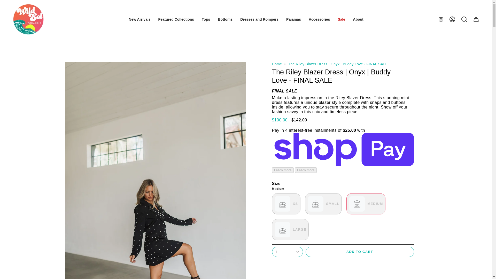 The height and width of the screenshot is (279, 496). What do you see at coordinates (139, 19) in the screenshot?
I see `New Arrivals` at bounding box center [139, 19].